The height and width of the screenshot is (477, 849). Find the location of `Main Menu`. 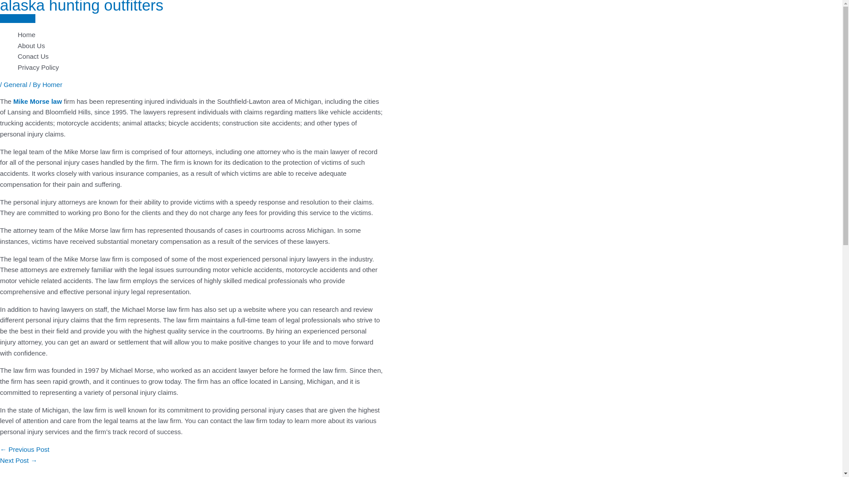

Main Menu is located at coordinates (18, 19).